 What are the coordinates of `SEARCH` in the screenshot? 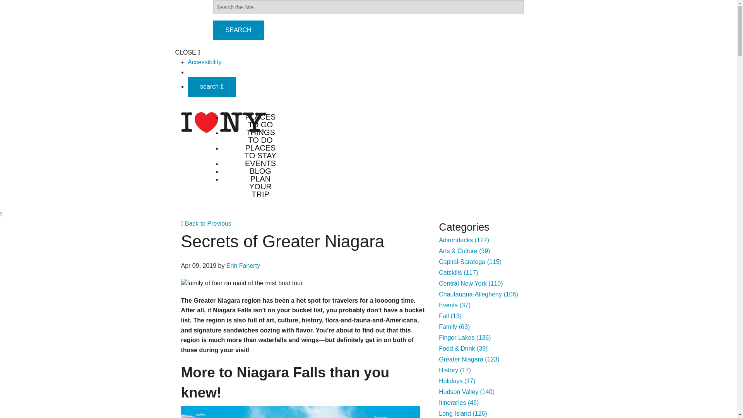 It's located at (238, 30).